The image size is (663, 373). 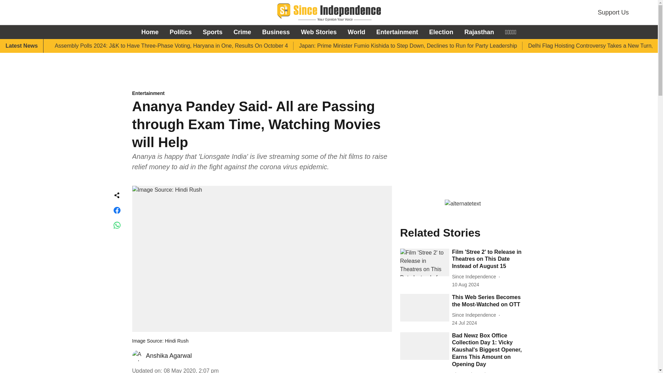 What do you see at coordinates (464, 323) in the screenshot?
I see `2024-07-24 14:38` at bounding box center [464, 323].